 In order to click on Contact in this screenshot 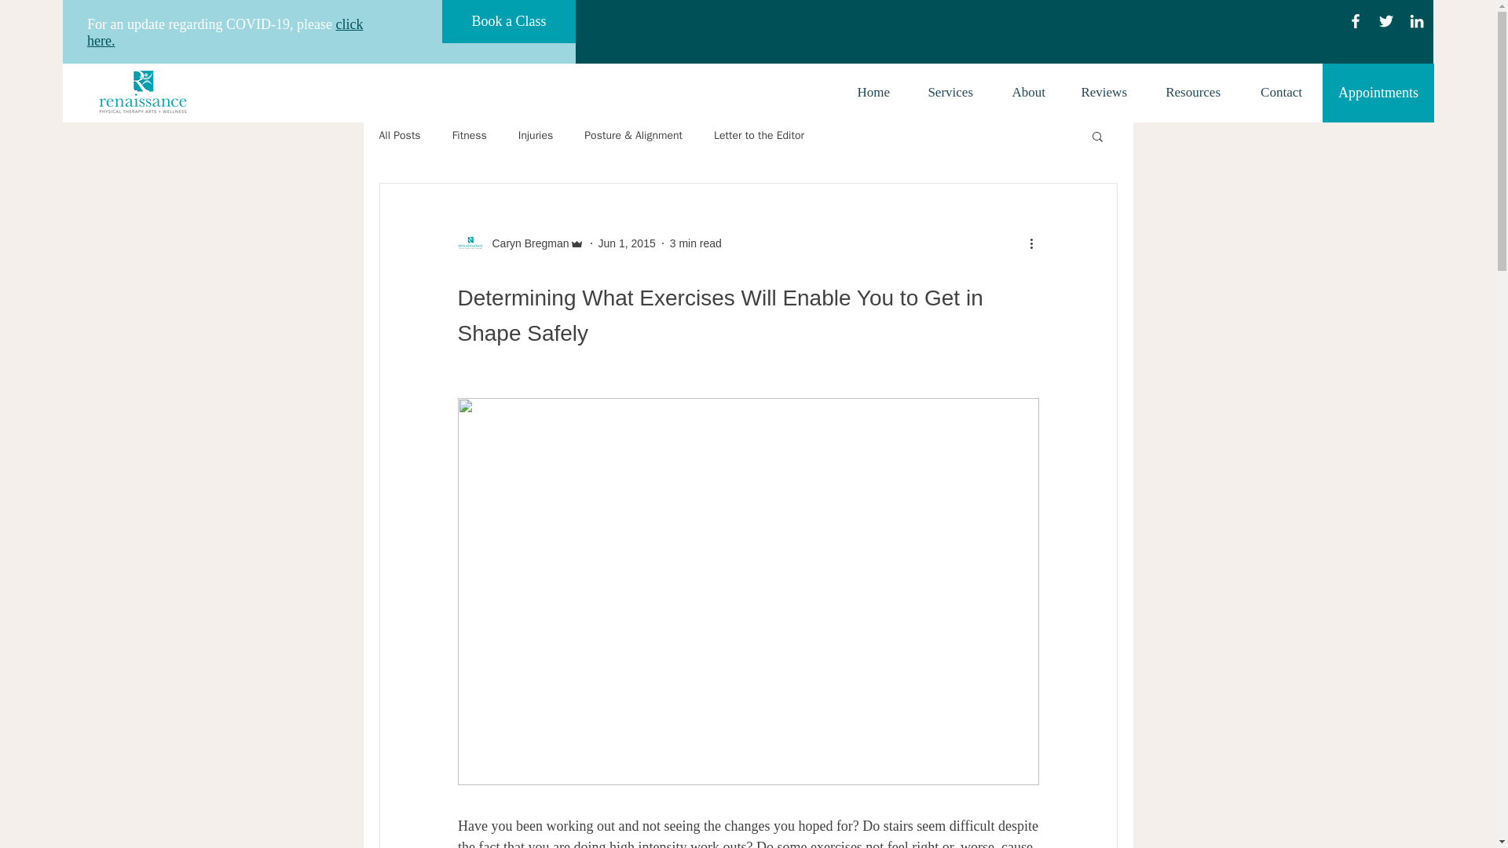, I will do `click(1272, 92)`.